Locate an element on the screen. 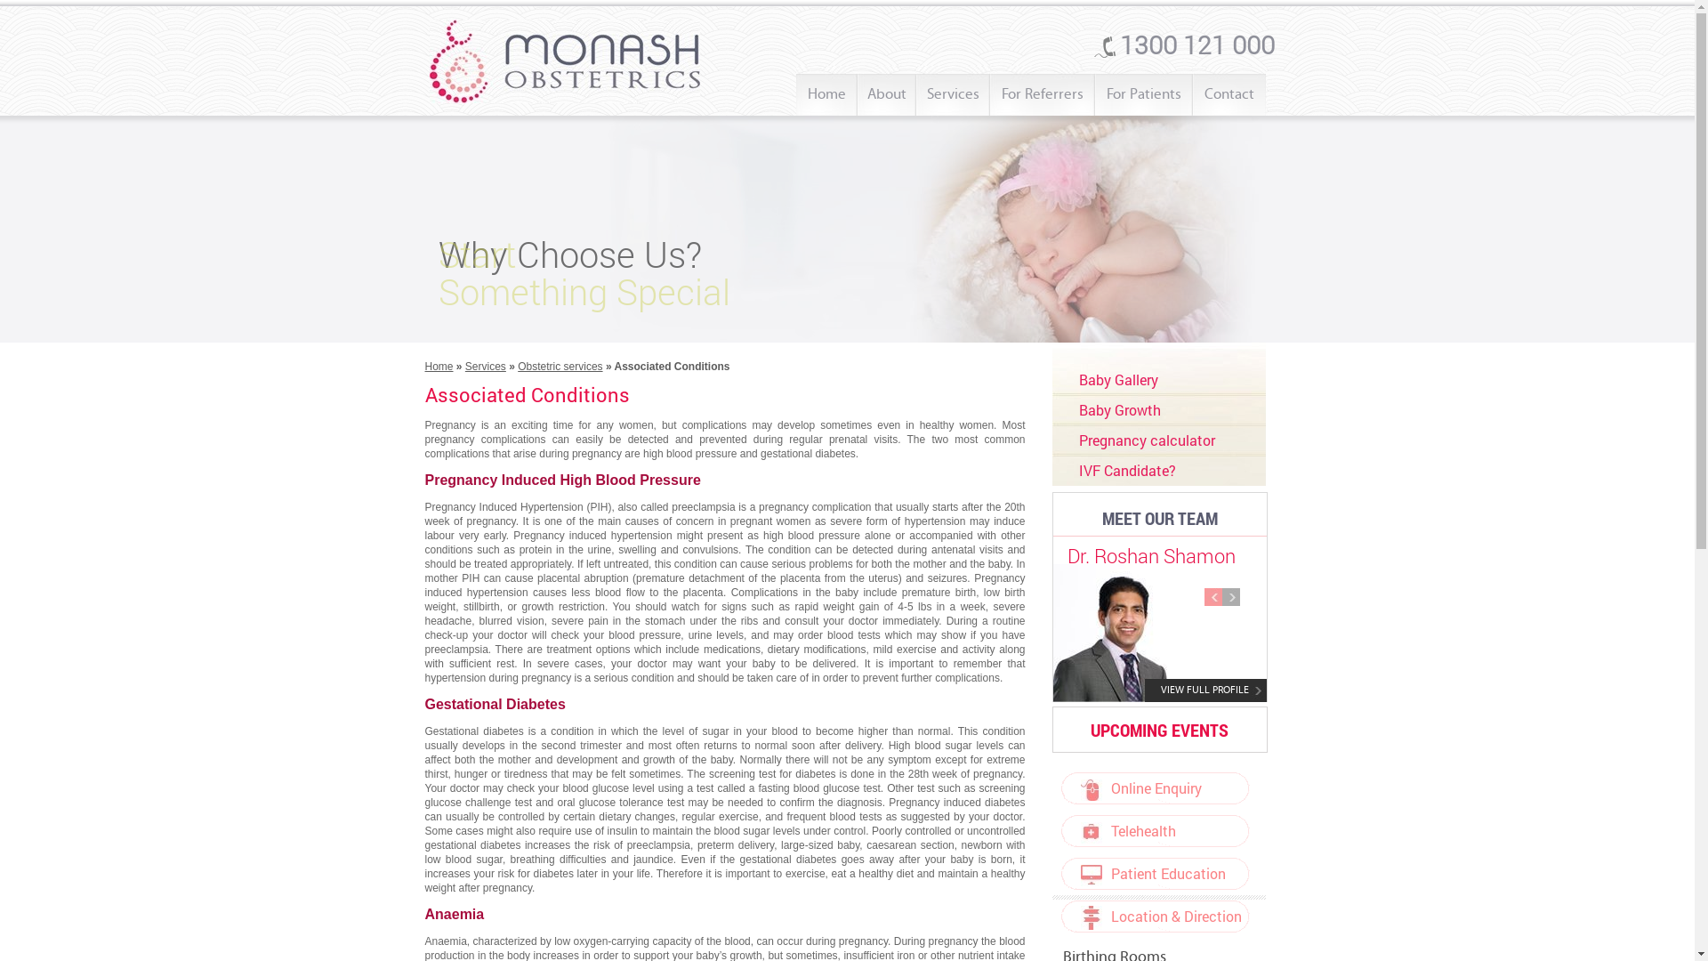 The height and width of the screenshot is (961, 1708). Dr. Roshan Shamon is located at coordinates (1151, 555).